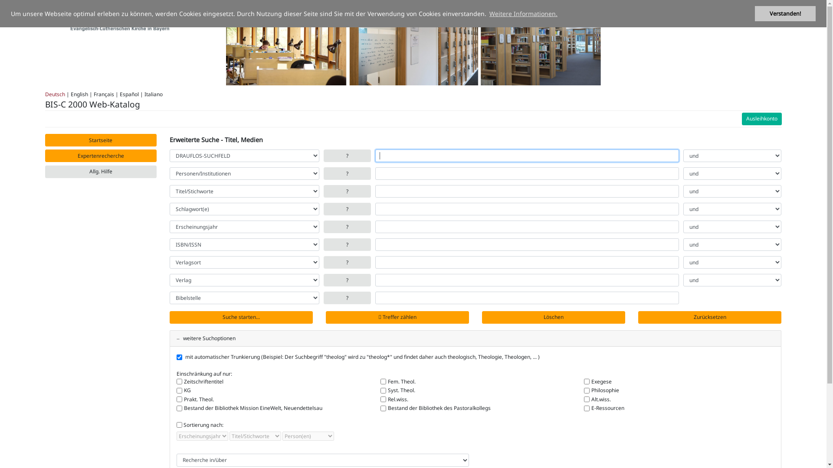  I want to click on Startseite, so click(101, 140).